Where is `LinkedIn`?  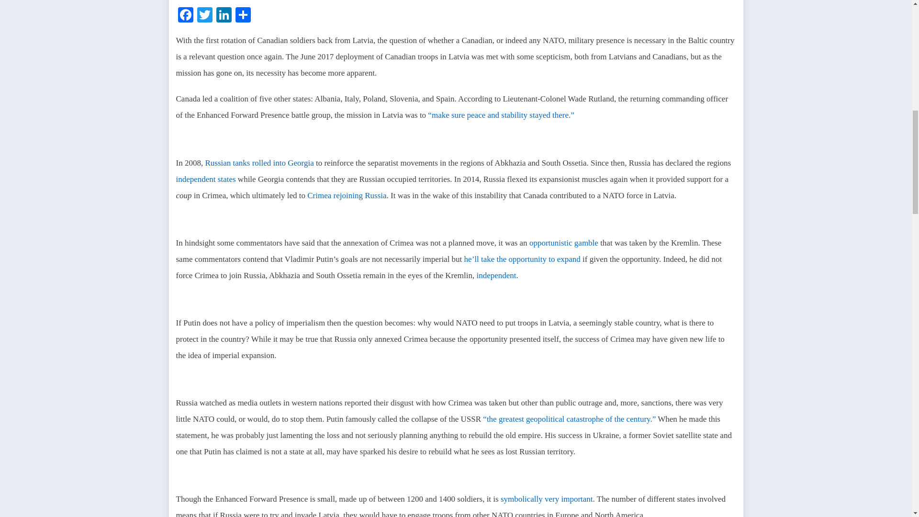 LinkedIn is located at coordinates (224, 16).